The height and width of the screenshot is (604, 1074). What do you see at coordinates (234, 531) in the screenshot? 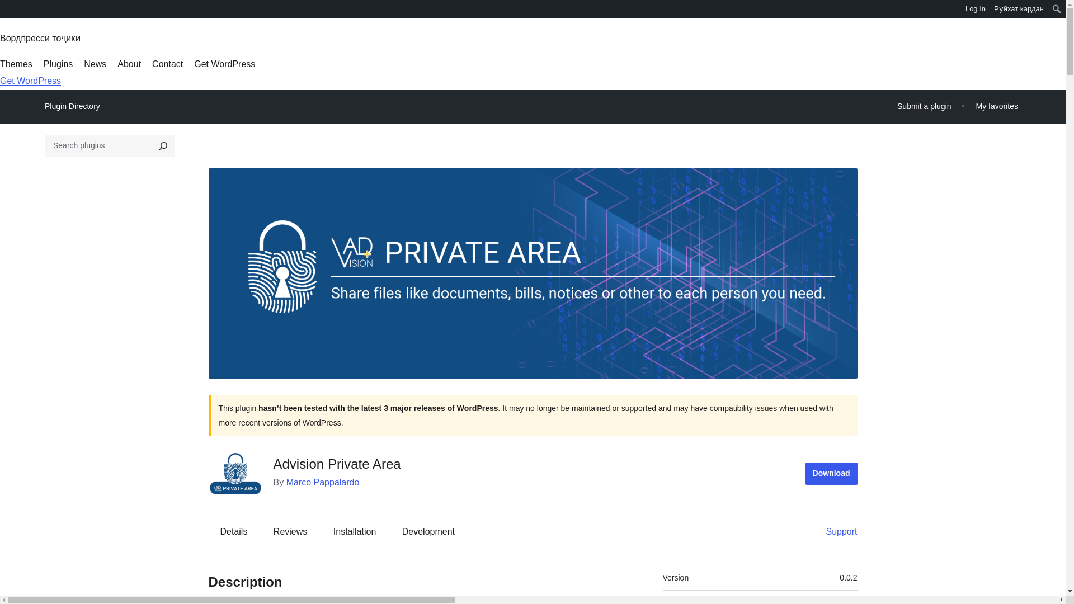
I see `Details` at bounding box center [234, 531].